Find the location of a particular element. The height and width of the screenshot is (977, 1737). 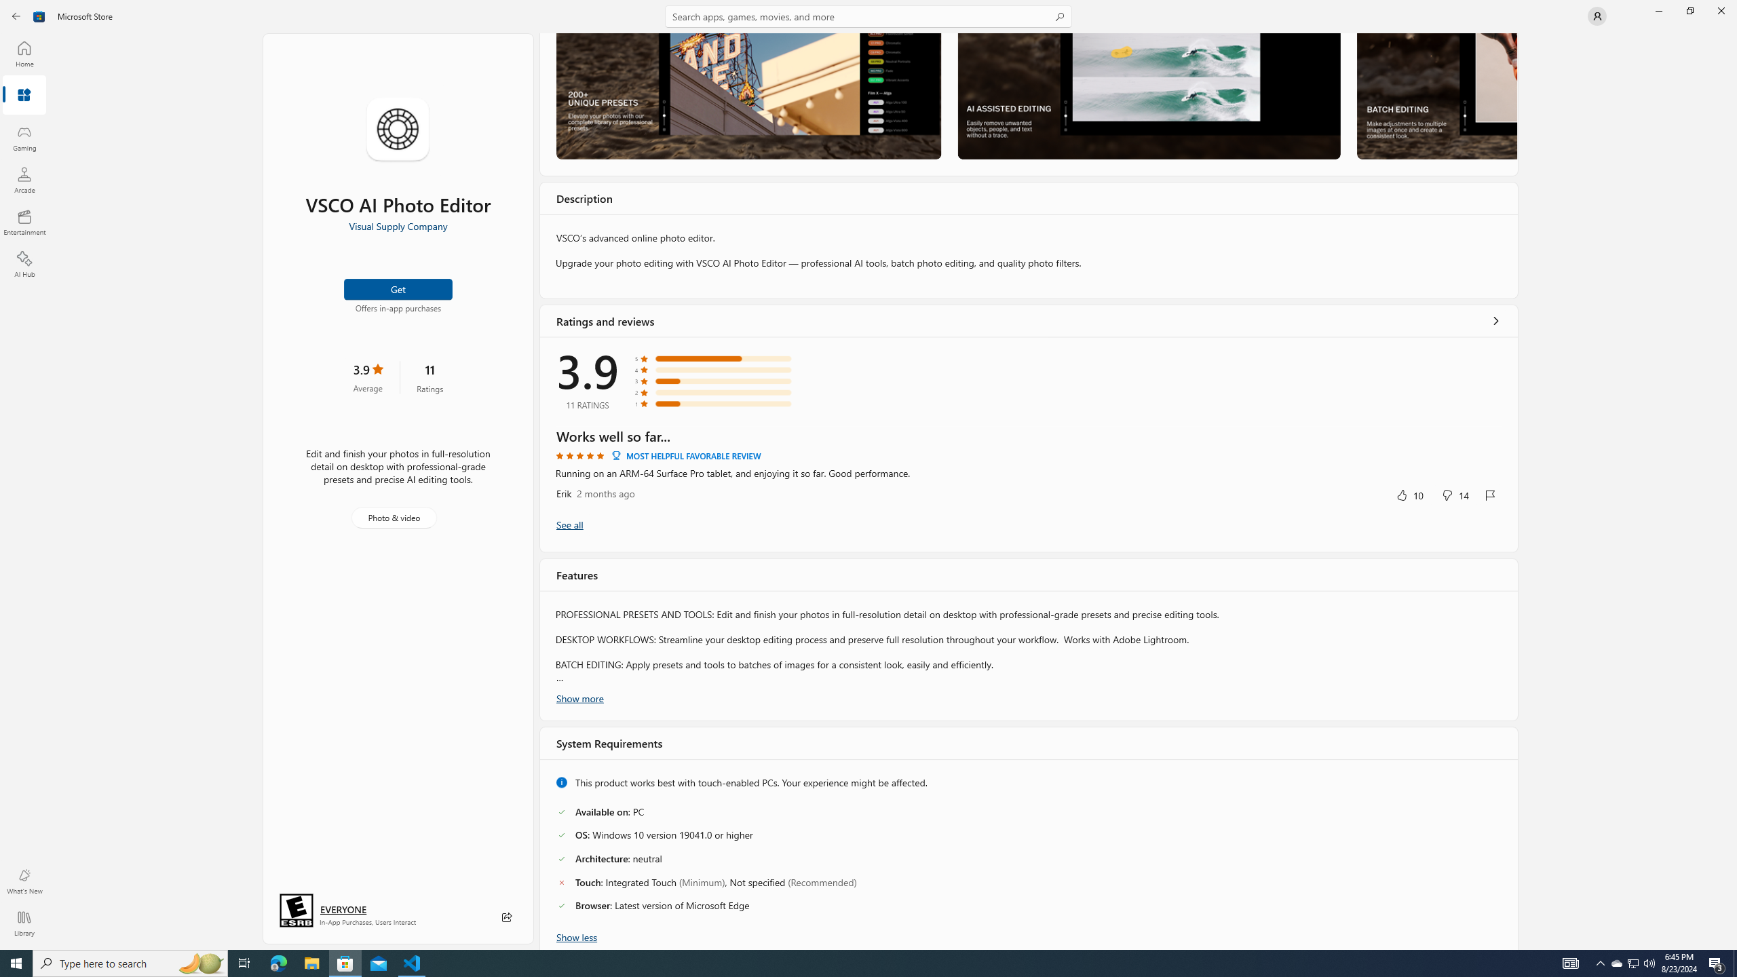

Age rating: EVERYONE. Click for more information. is located at coordinates (343, 909).